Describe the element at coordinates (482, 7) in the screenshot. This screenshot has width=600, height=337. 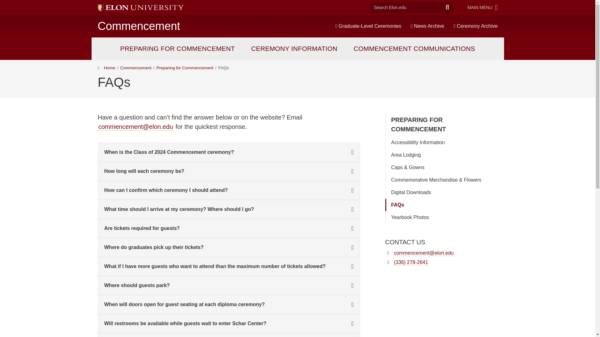
I see `Graduate-Level Ceremonies` at that location.